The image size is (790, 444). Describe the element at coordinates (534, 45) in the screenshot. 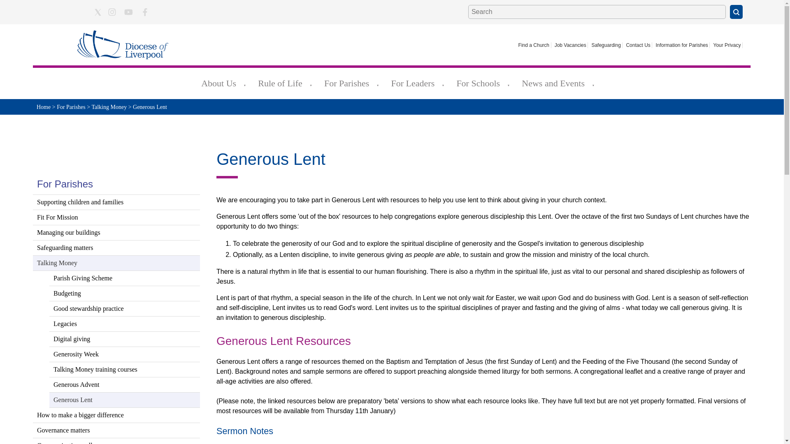

I see `Find a Church` at that location.